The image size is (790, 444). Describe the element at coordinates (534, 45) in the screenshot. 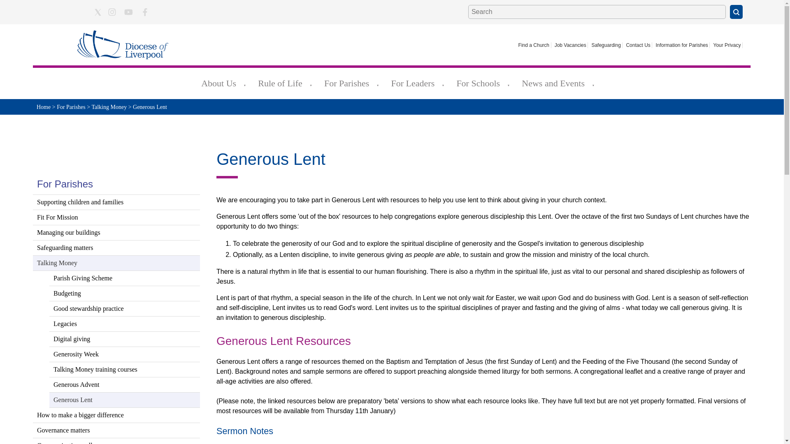

I see `Find a Church` at that location.